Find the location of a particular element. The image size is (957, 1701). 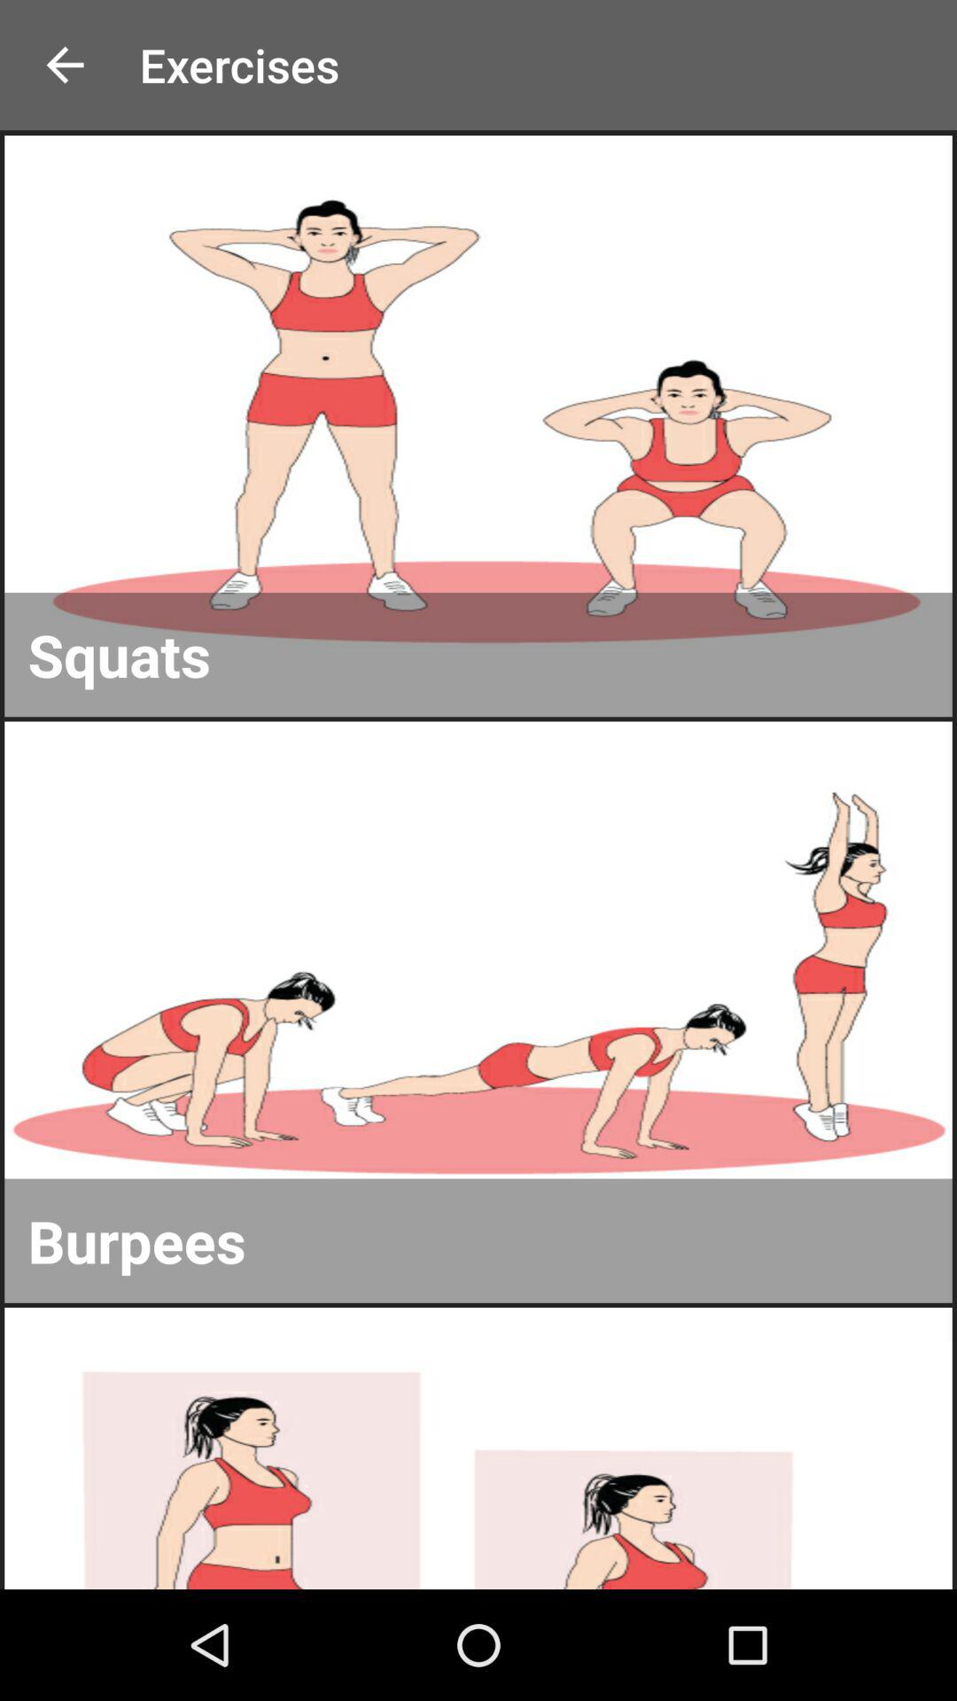

jump to the burpees item is located at coordinates (478, 1240).